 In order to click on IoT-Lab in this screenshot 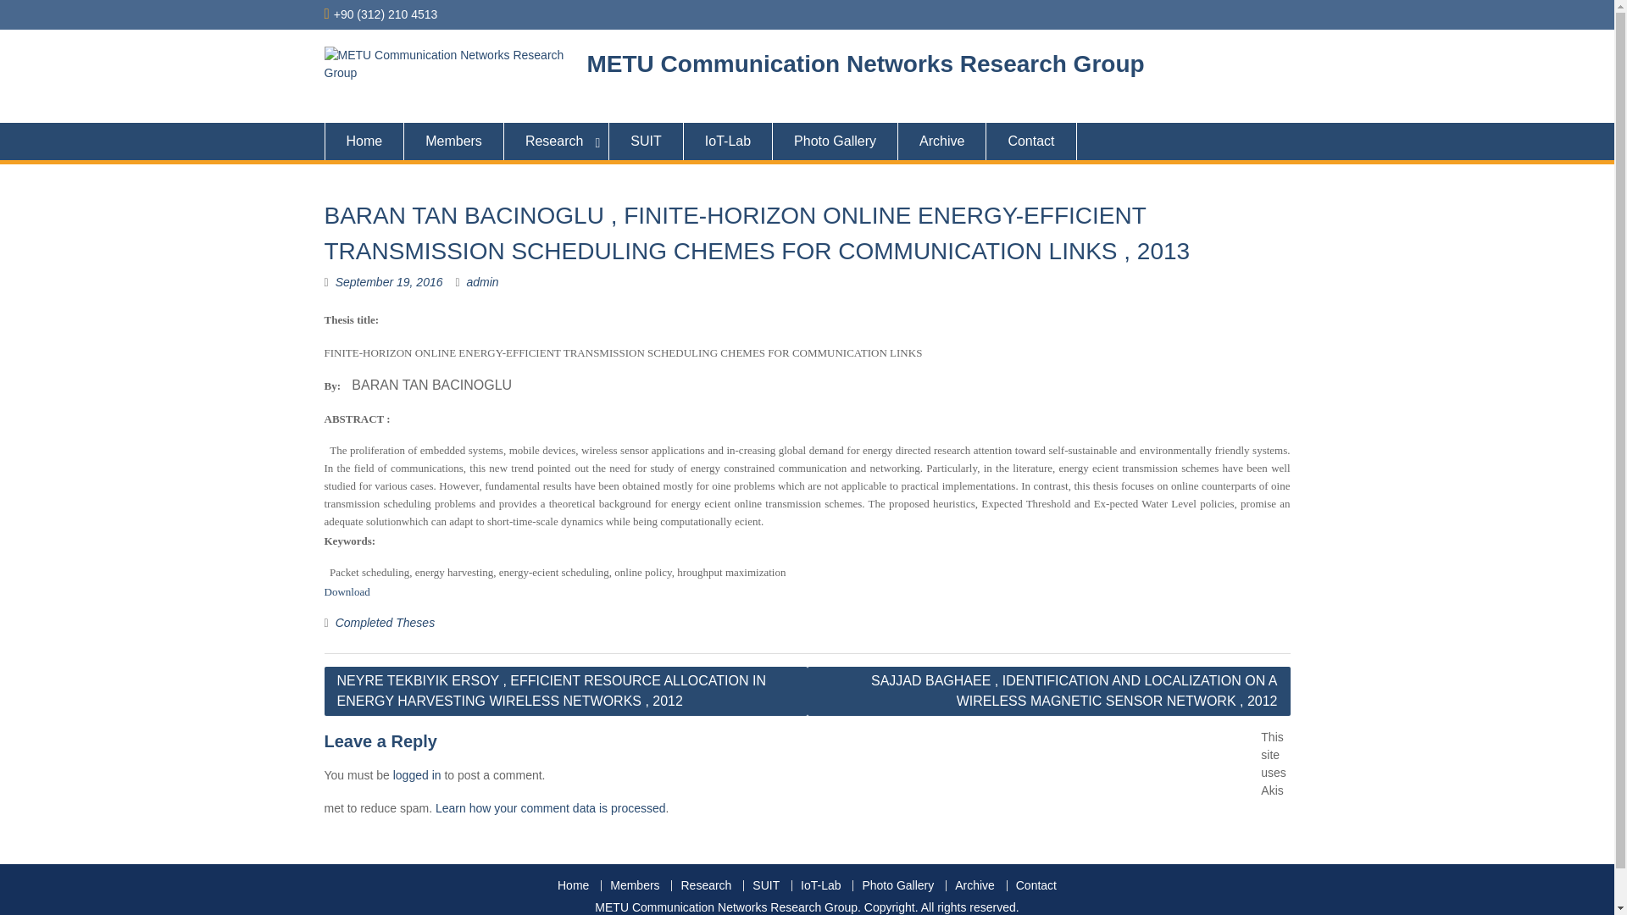, I will do `click(728, 141)`.